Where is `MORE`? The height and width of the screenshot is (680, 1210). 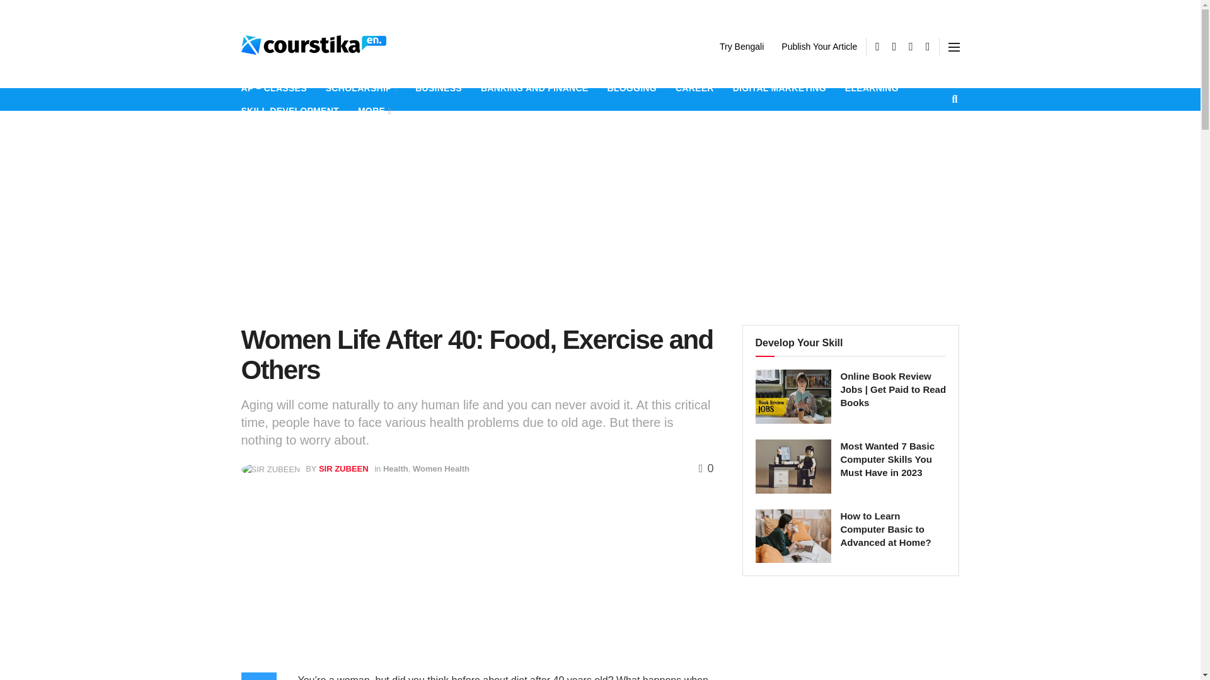
MORE is located at coordinates (374, 111).